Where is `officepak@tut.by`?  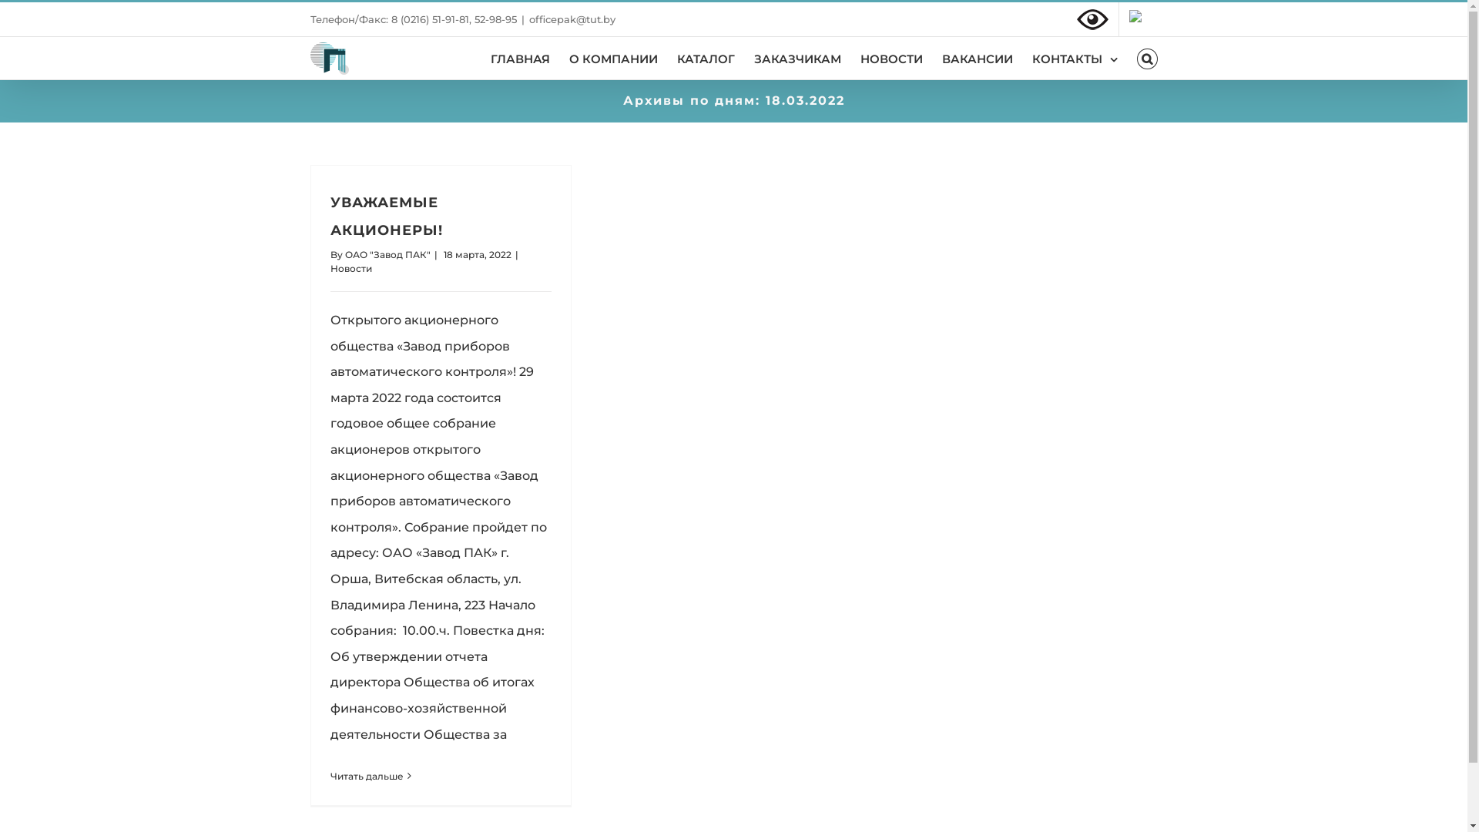 officepak@tut.by is located at coordinates (572, 19).